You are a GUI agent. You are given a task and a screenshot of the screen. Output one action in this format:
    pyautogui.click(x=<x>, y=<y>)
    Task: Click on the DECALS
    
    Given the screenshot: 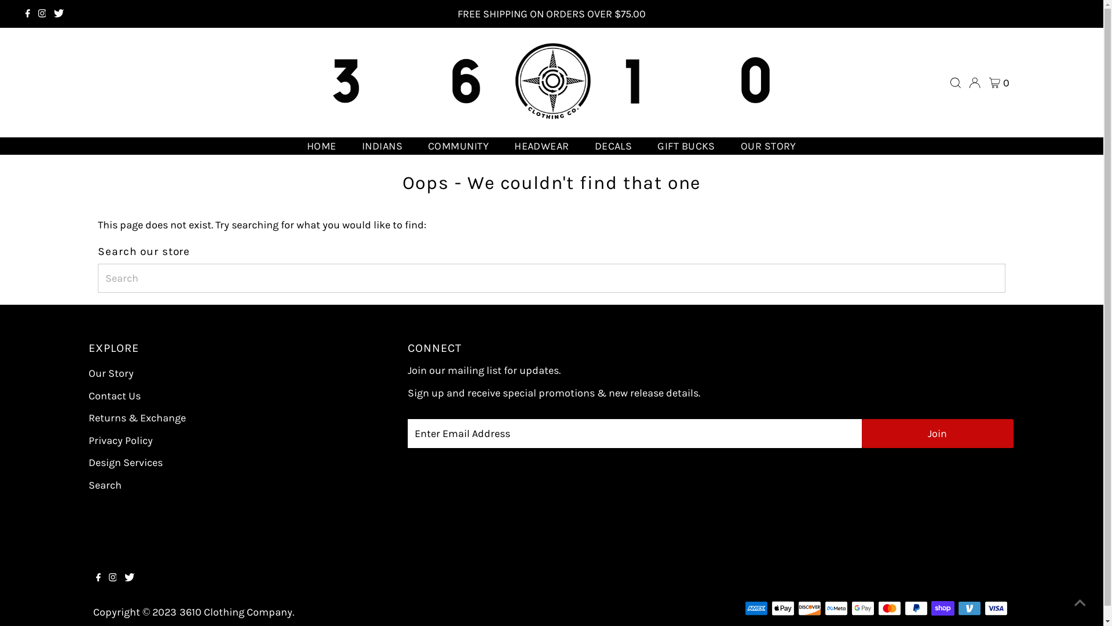 What is the action you would take?
    pyautogui.click(x=614, y=146)
    